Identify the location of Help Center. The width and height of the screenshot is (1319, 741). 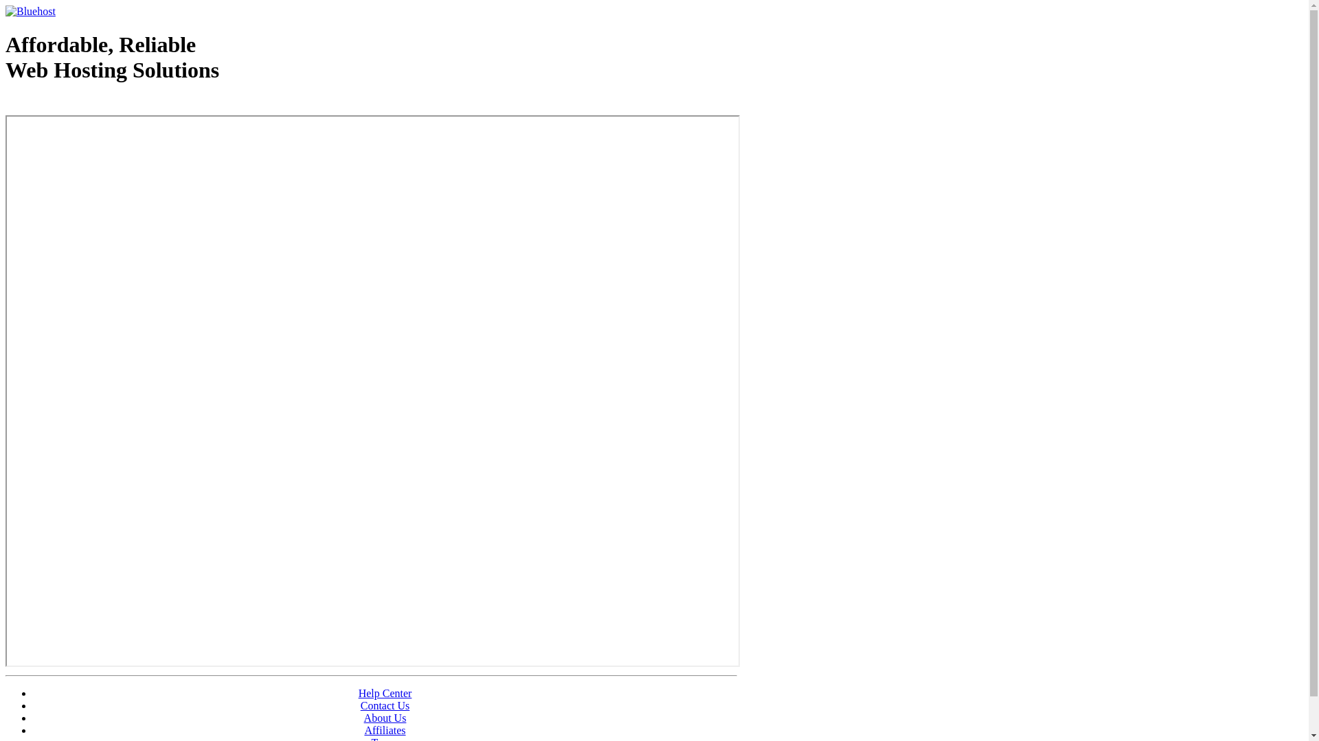
(385, 693).